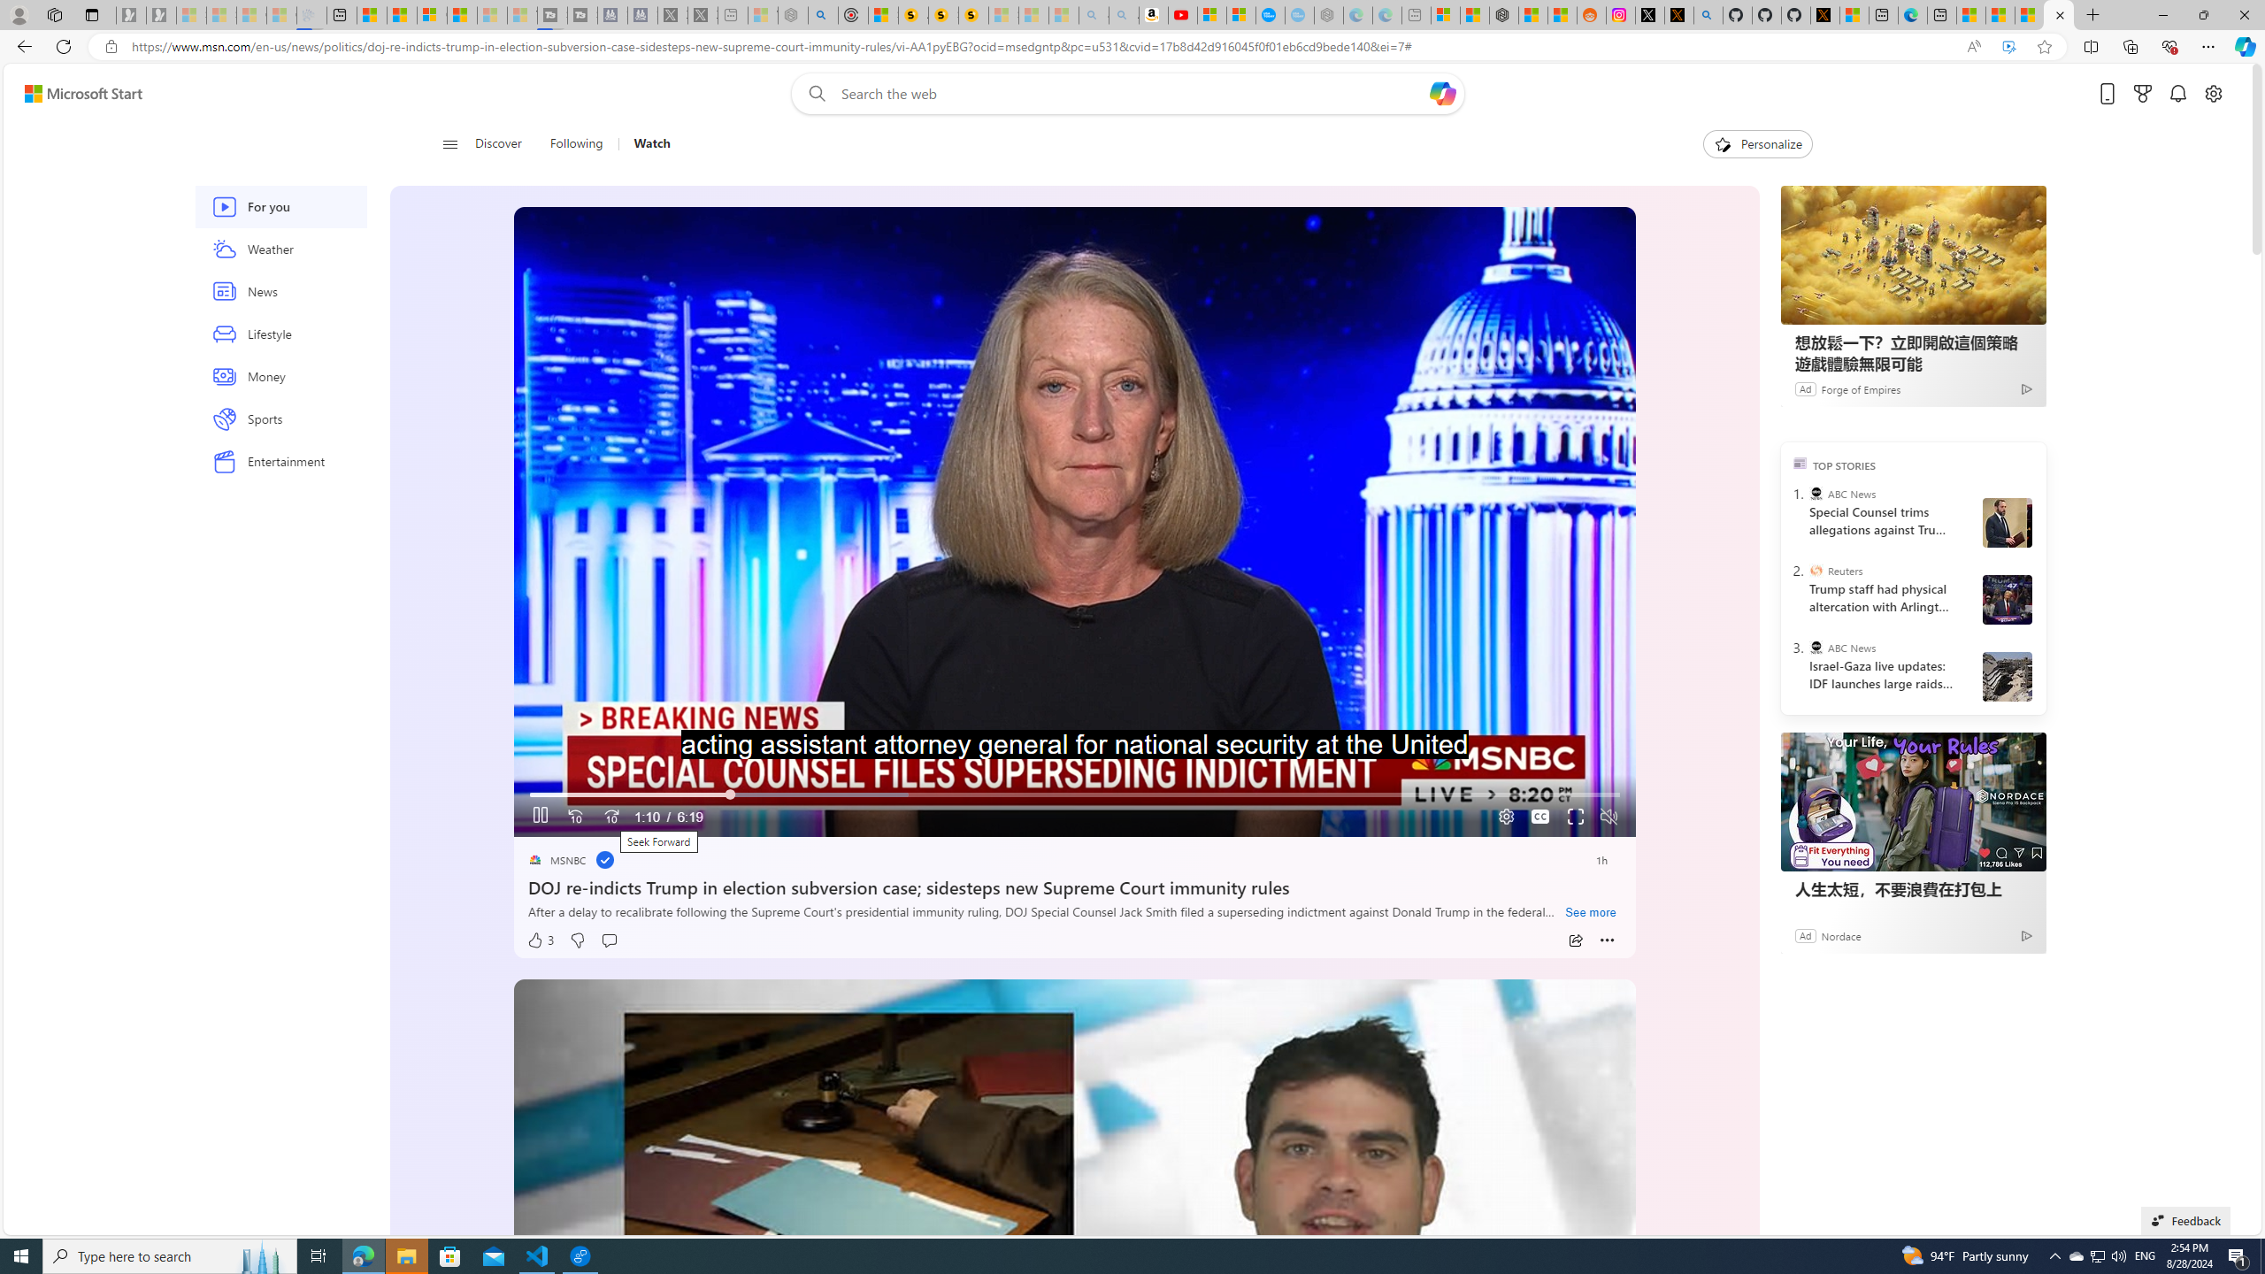  Describe the element at coordinates (1757, 144) in the screenshot. I see `Personalize` at that location.